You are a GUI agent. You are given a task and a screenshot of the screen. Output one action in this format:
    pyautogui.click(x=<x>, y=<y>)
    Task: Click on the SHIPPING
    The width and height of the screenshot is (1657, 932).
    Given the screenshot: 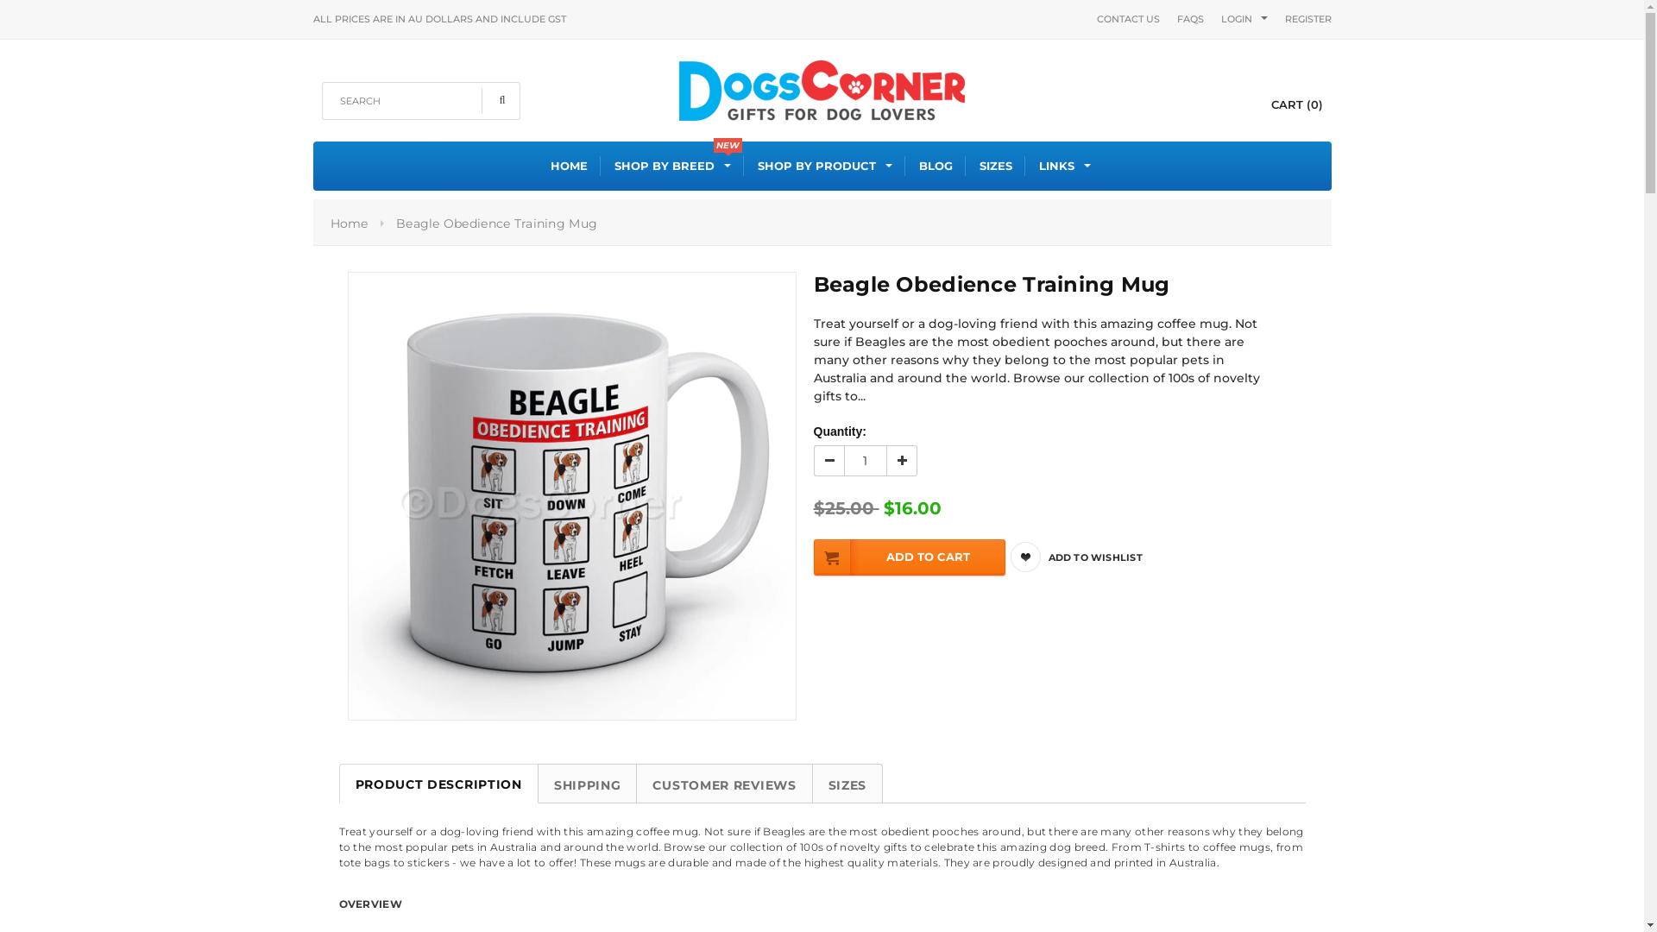 What is the action you would take?
    pyautogui.click(x=588, y=784)
    